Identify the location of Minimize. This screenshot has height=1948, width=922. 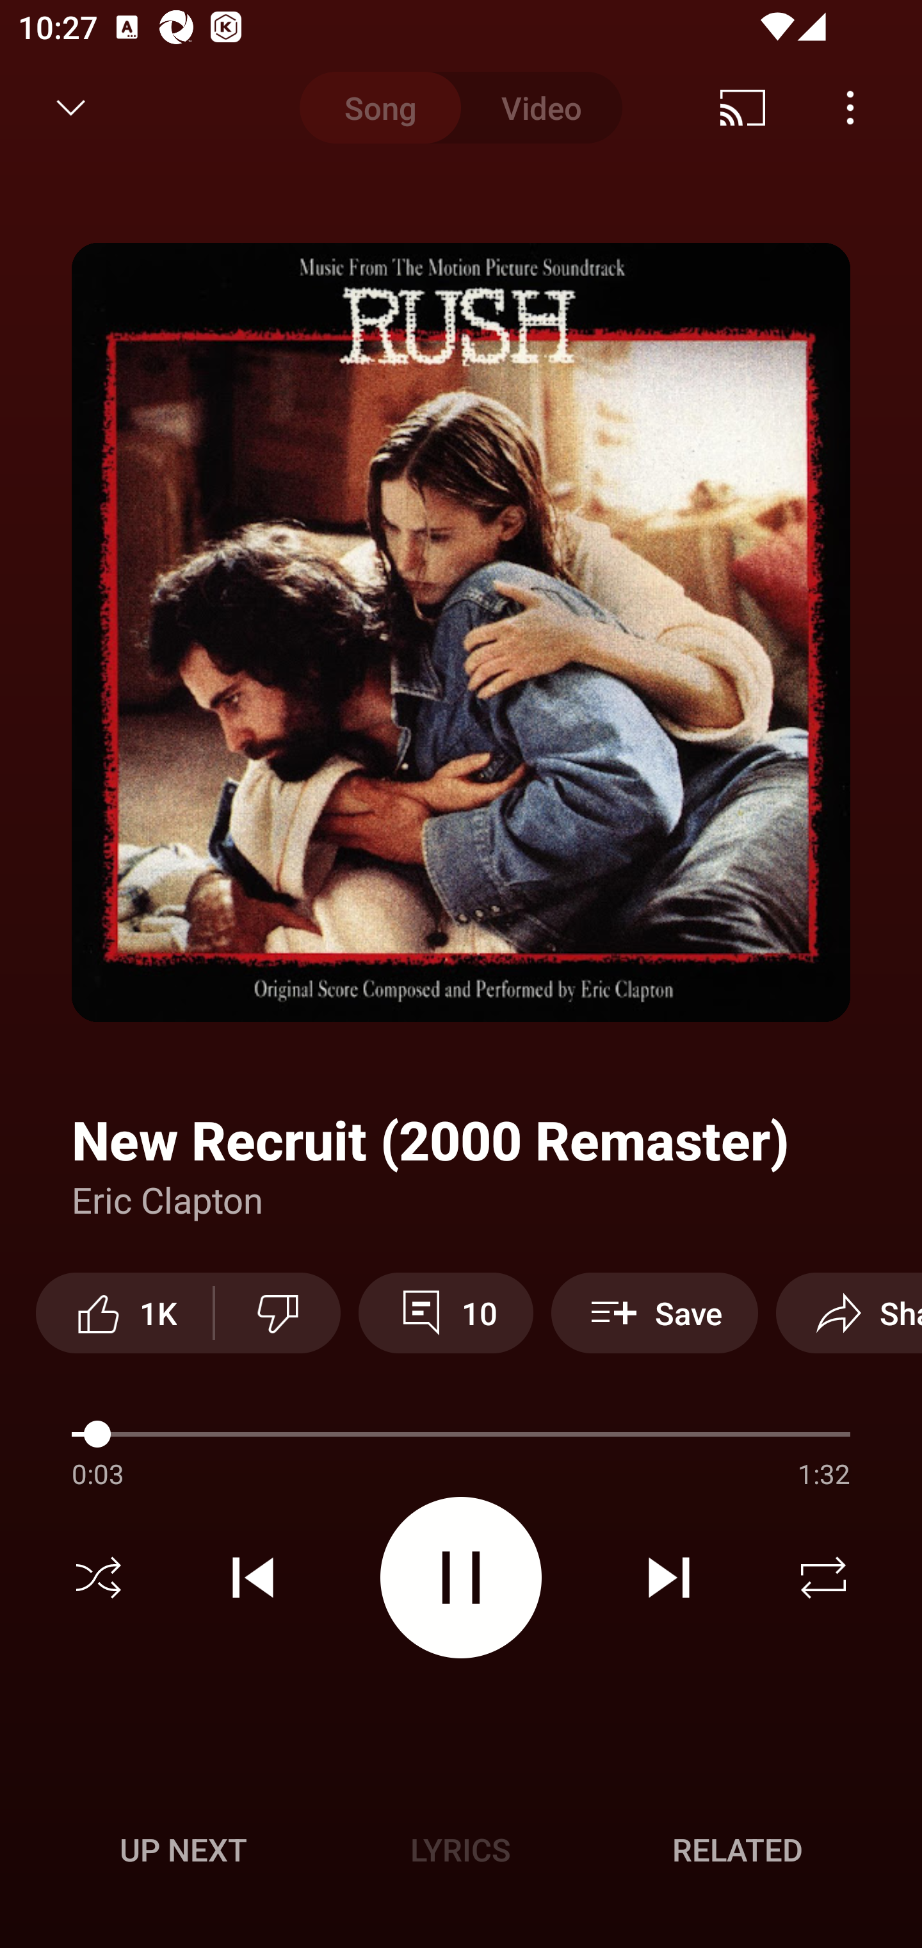
(71, 108).